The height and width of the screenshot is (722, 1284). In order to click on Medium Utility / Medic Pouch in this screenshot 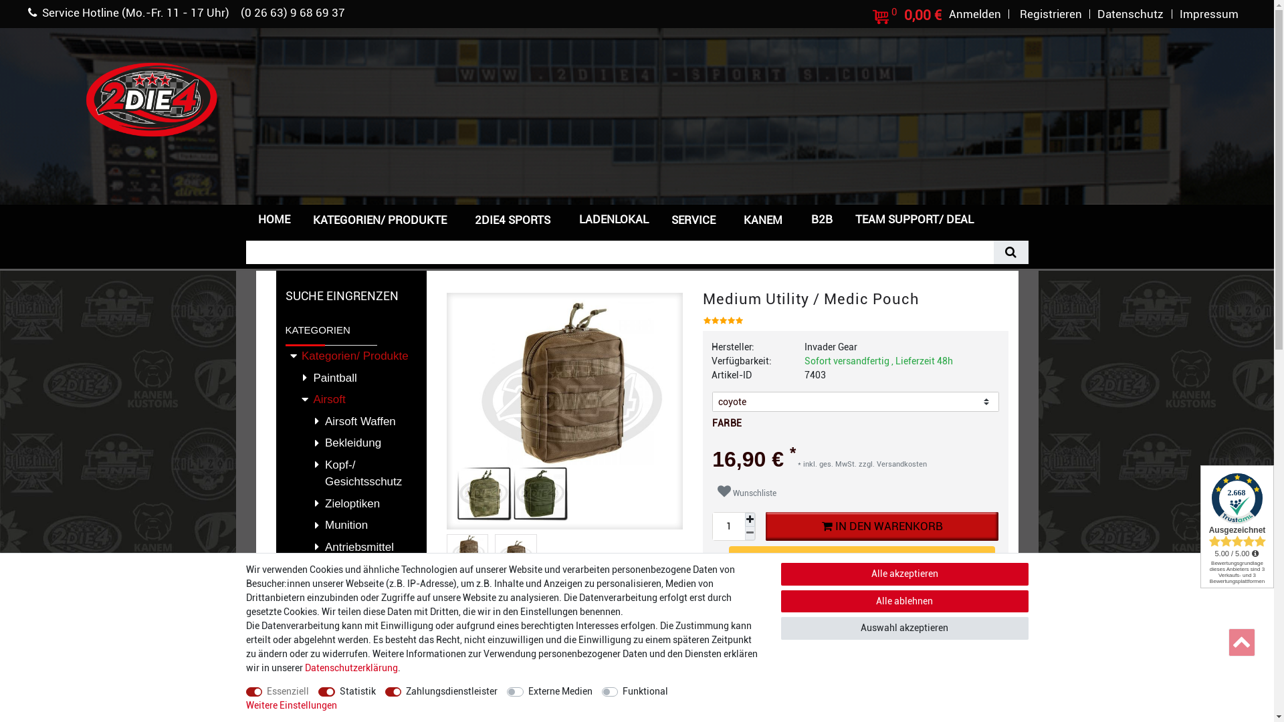, I will do `click(564, 412)`.